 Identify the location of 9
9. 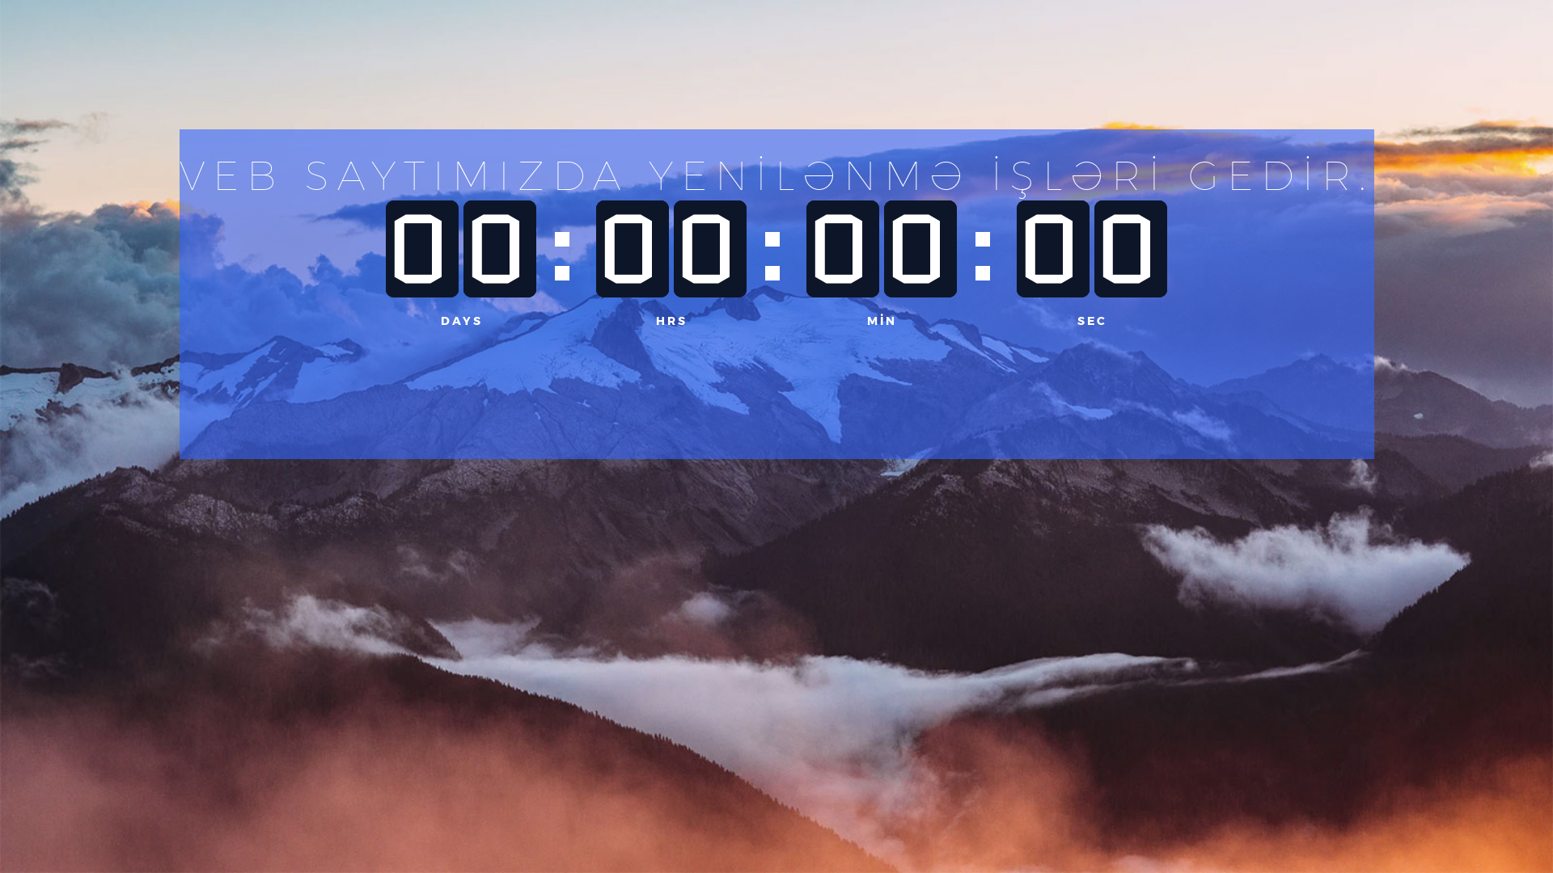
(500, 249).